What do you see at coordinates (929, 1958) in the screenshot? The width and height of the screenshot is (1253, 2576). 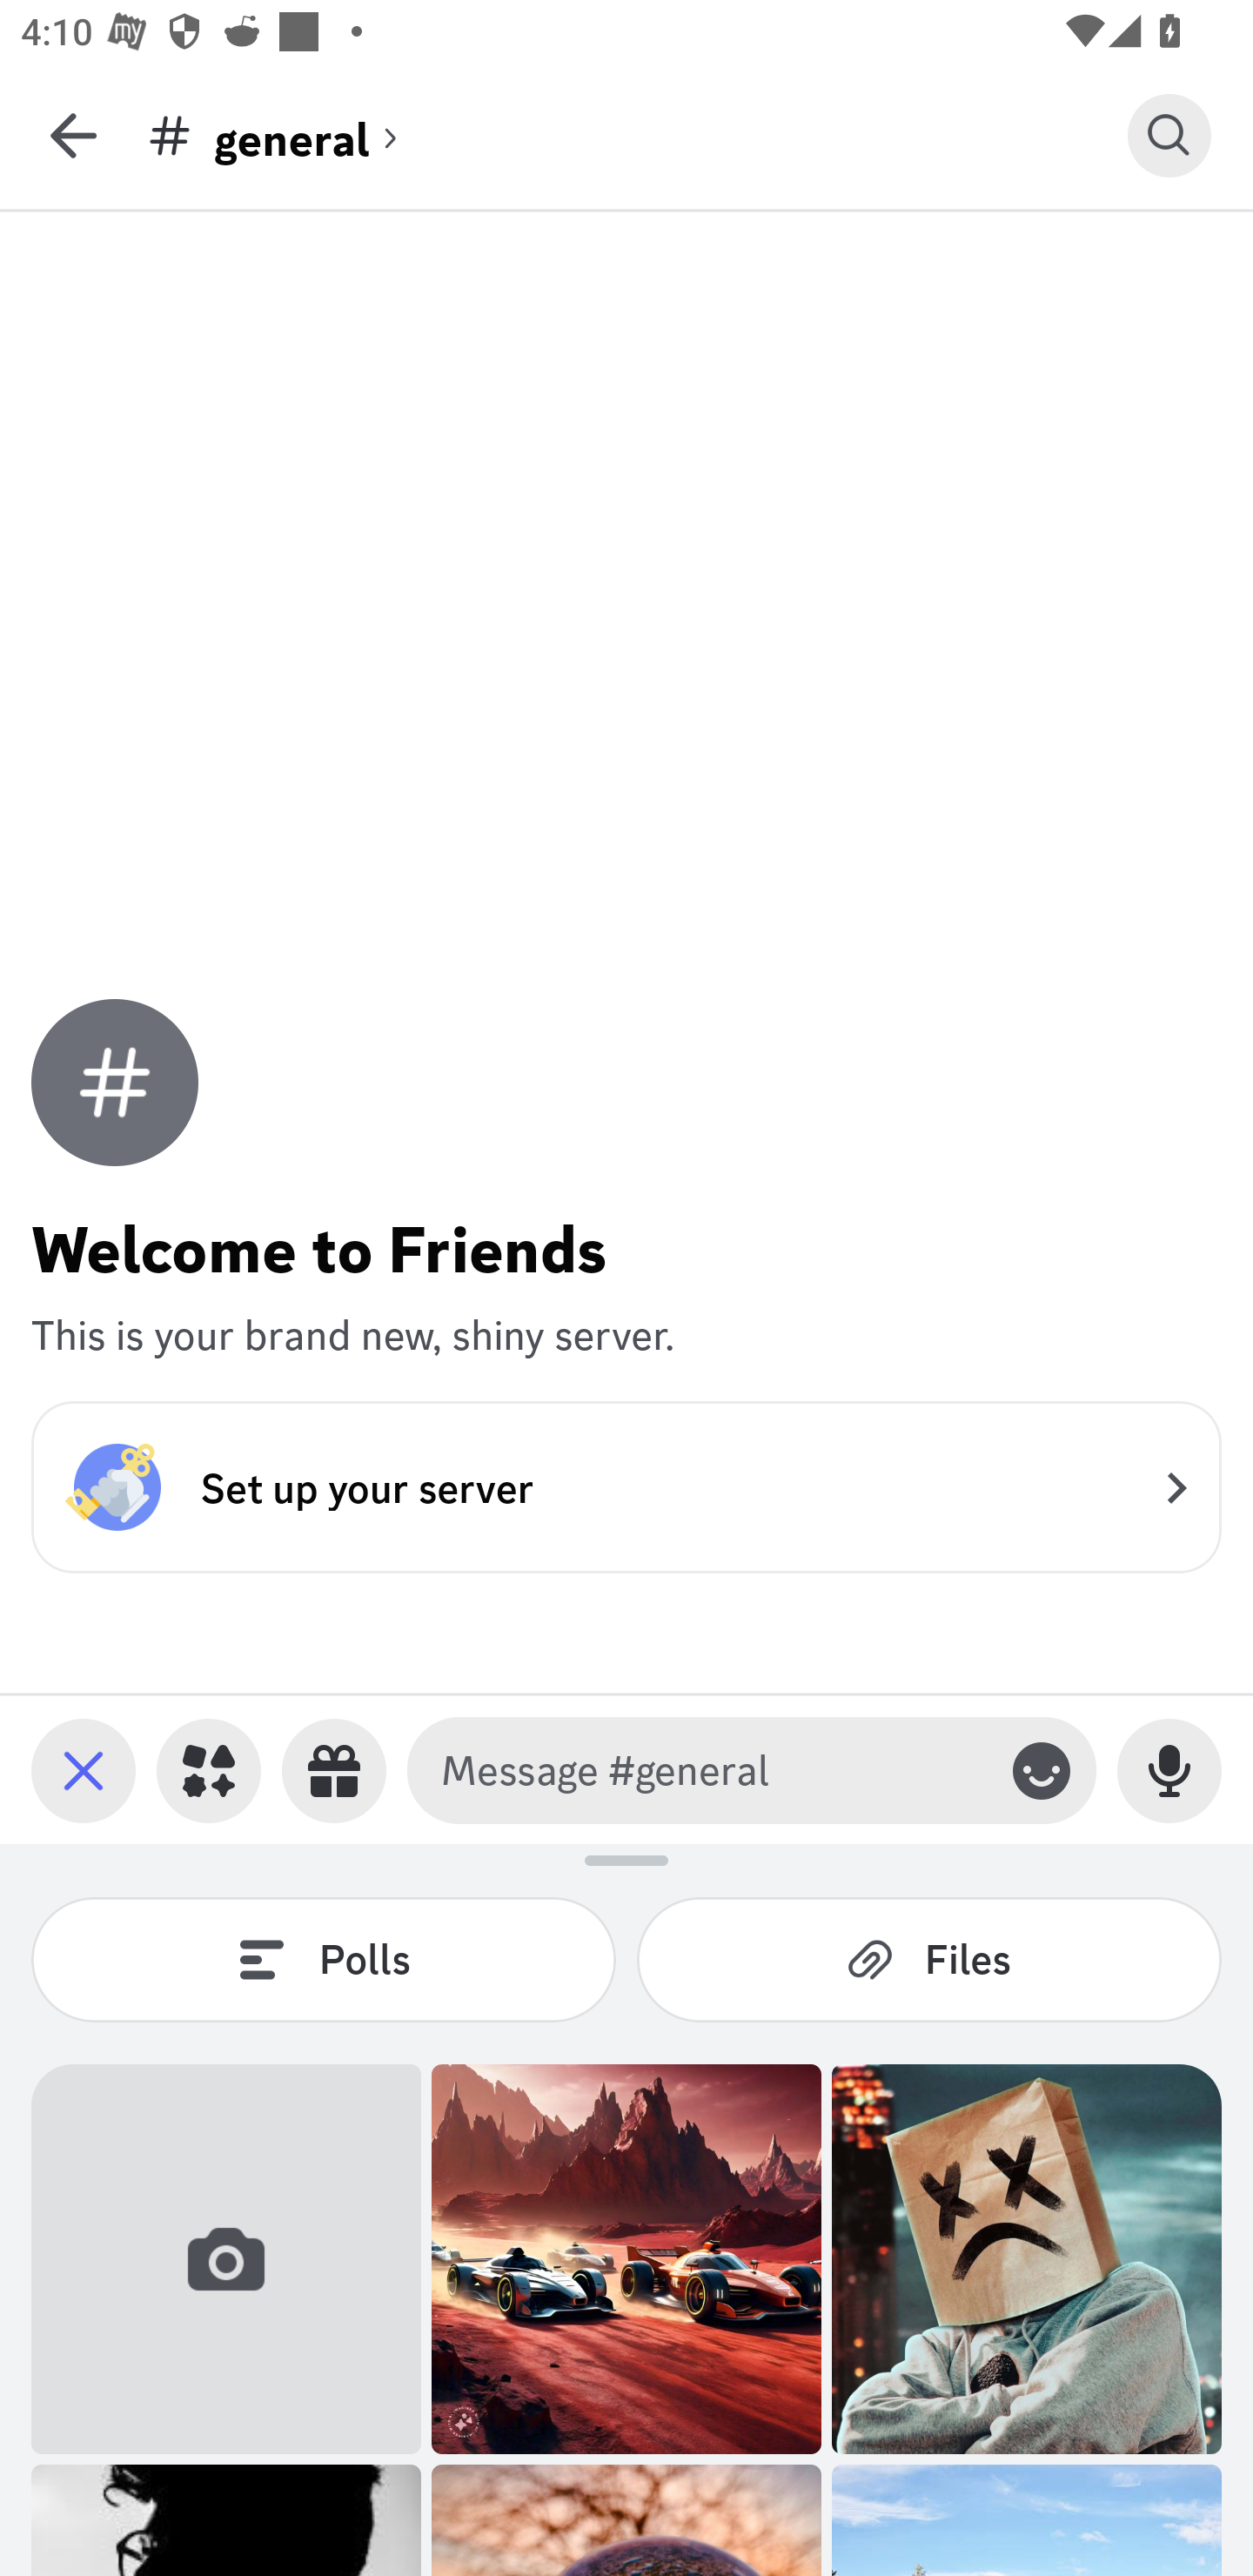 I see `Files` at bounding box center [929, 1958].